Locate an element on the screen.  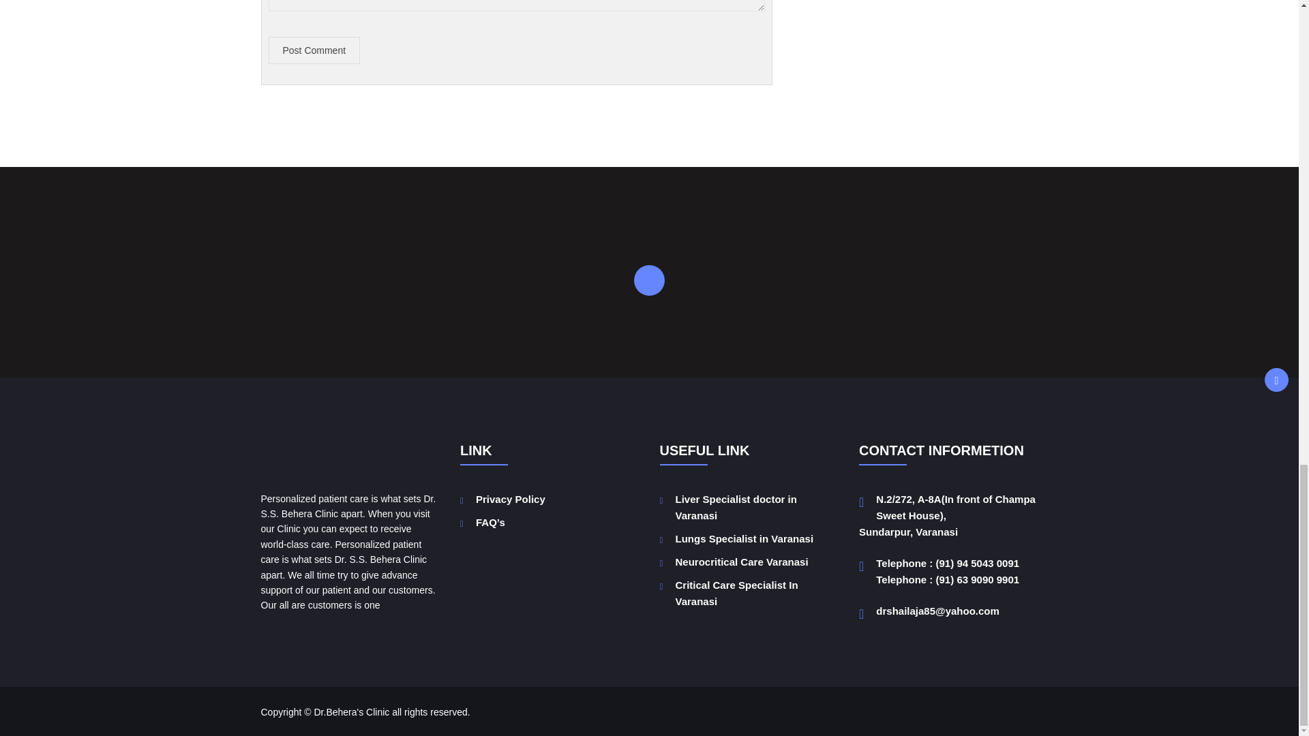
Privacy Policy is located at coordinates (511, 499).